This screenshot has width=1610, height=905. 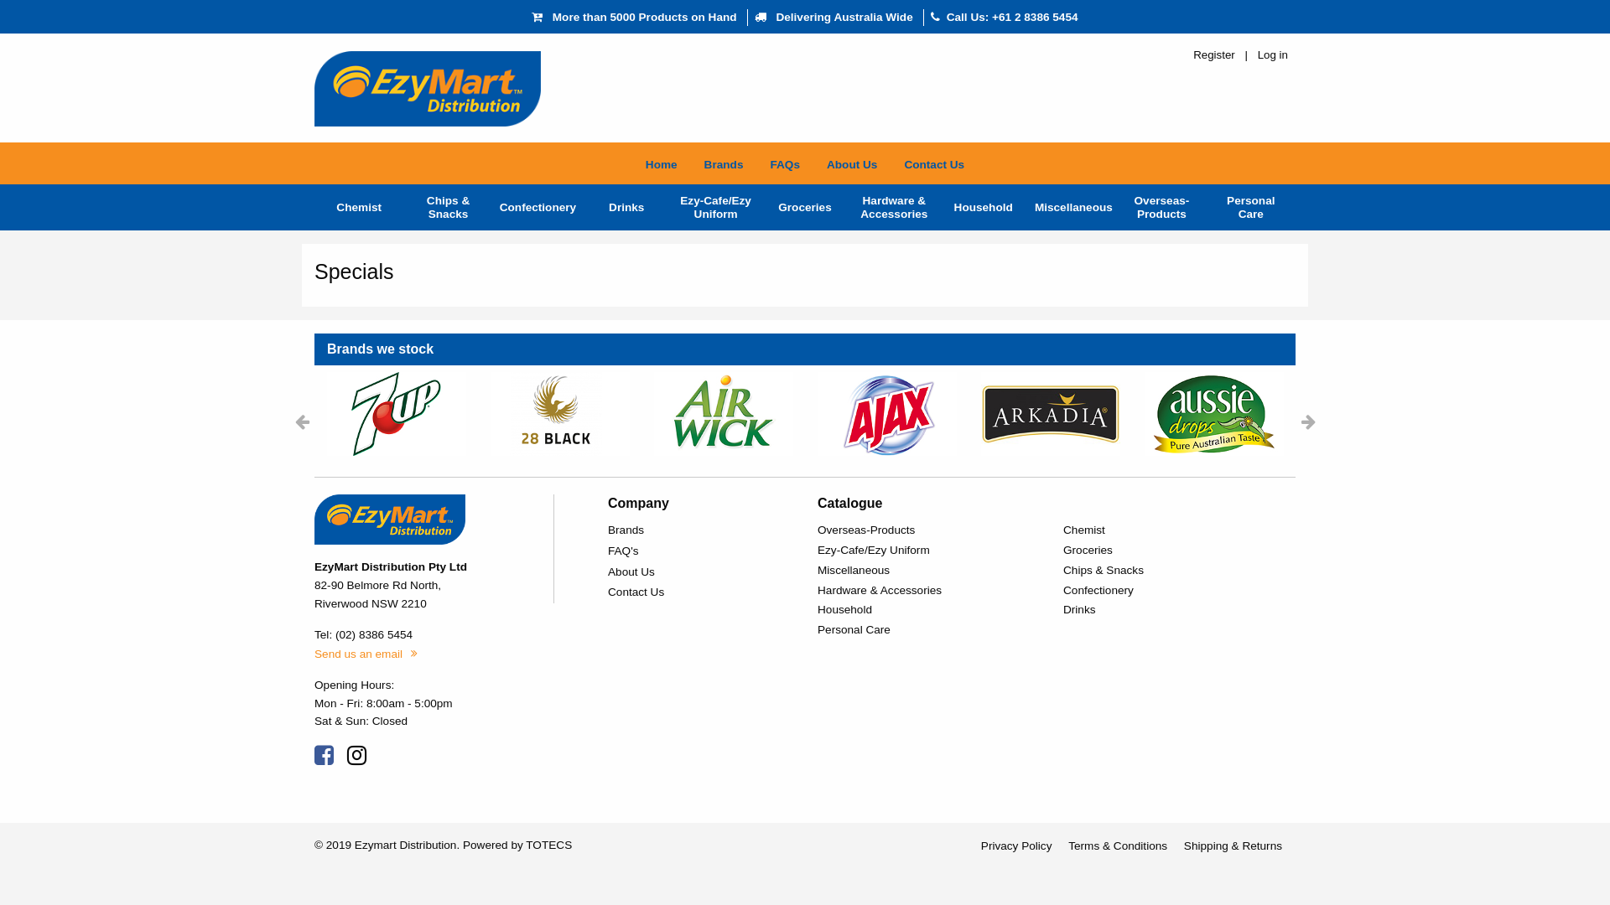 What do you see at coordinates (1016, 846) in the screenshot?
I see `Privacy Policy` at bounding box center [1016, 846].